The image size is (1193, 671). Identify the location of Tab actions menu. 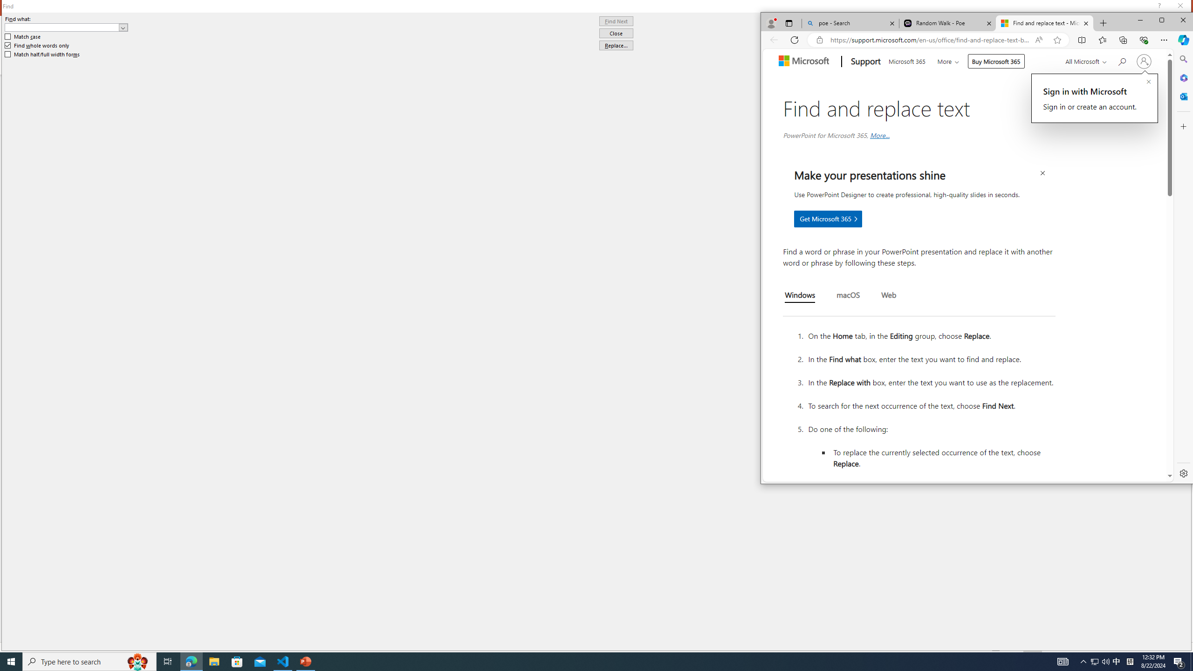
(789, 23).